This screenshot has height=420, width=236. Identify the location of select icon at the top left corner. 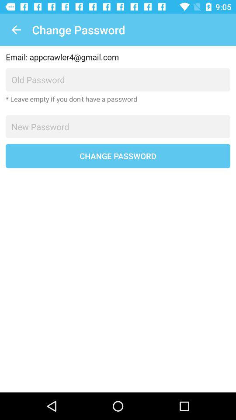
(16, 30).